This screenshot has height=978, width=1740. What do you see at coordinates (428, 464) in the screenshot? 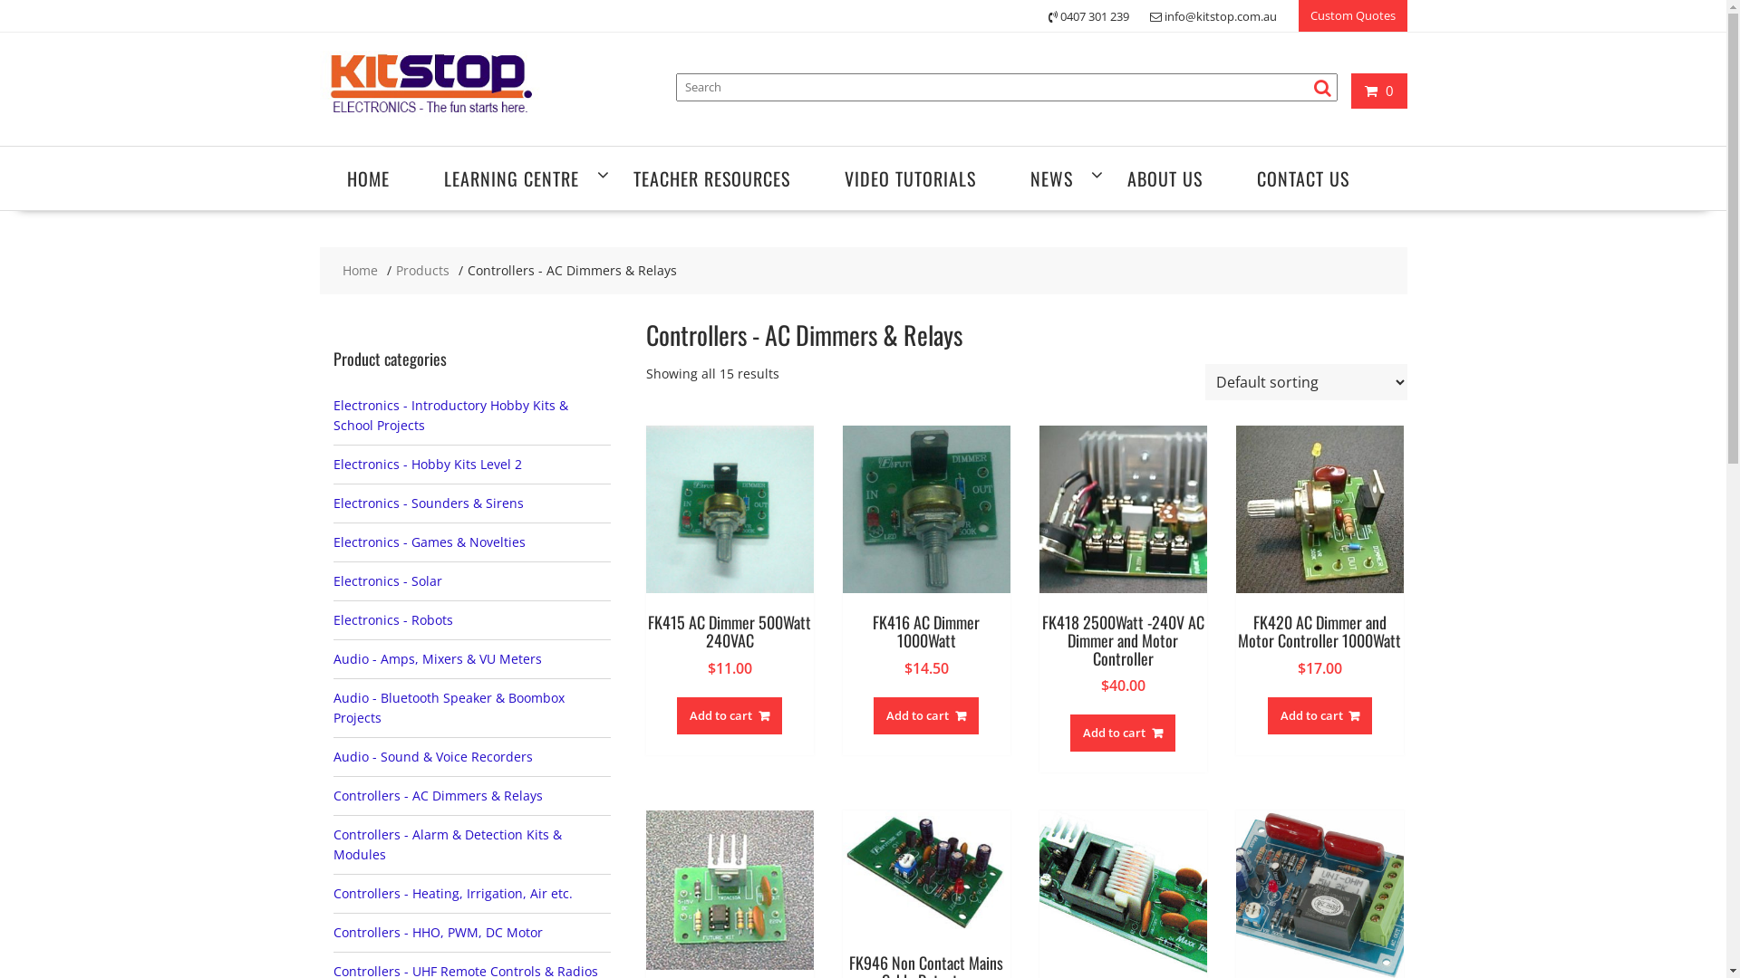
I see `Electronics - Hobby Kits Level 2` at bounding box center [428, 464].